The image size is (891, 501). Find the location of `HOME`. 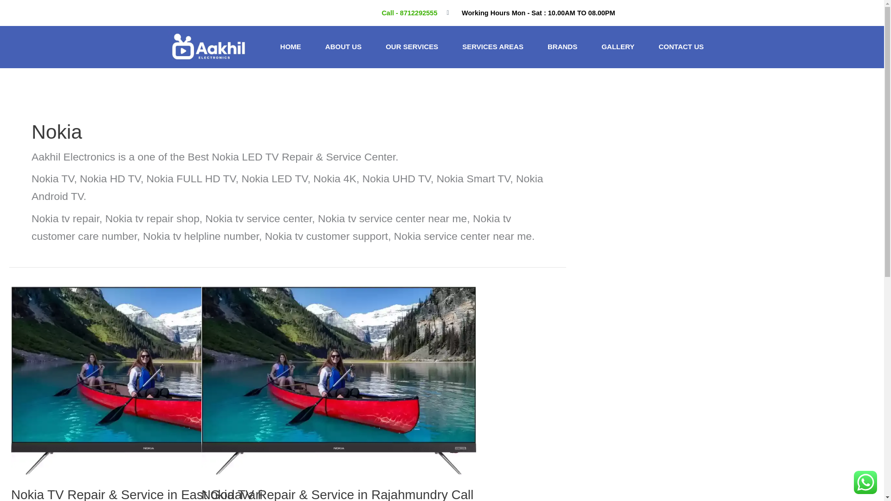

HOME is located at coordinates (291, 46).